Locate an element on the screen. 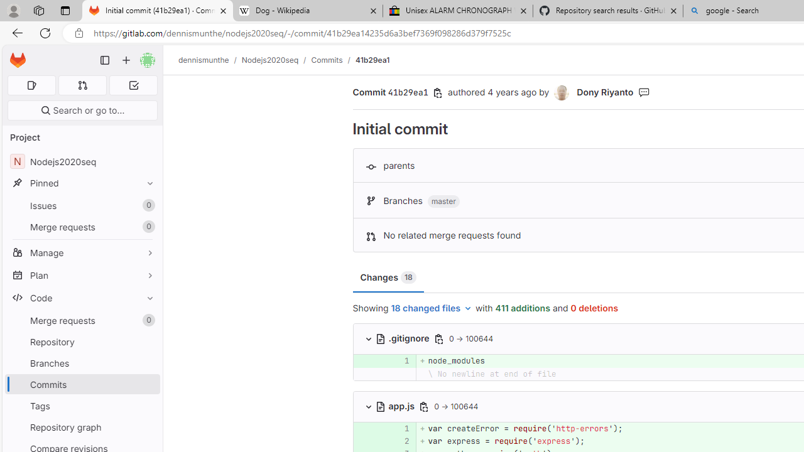 The image size is (804, 452). Copy file path is located at coordinates (425, 407).